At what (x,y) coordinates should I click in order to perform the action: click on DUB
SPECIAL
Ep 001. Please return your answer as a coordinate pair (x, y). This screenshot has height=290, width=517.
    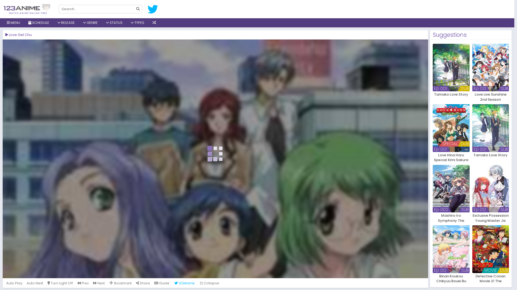
    Looking at the image, I should click on (451, 128).